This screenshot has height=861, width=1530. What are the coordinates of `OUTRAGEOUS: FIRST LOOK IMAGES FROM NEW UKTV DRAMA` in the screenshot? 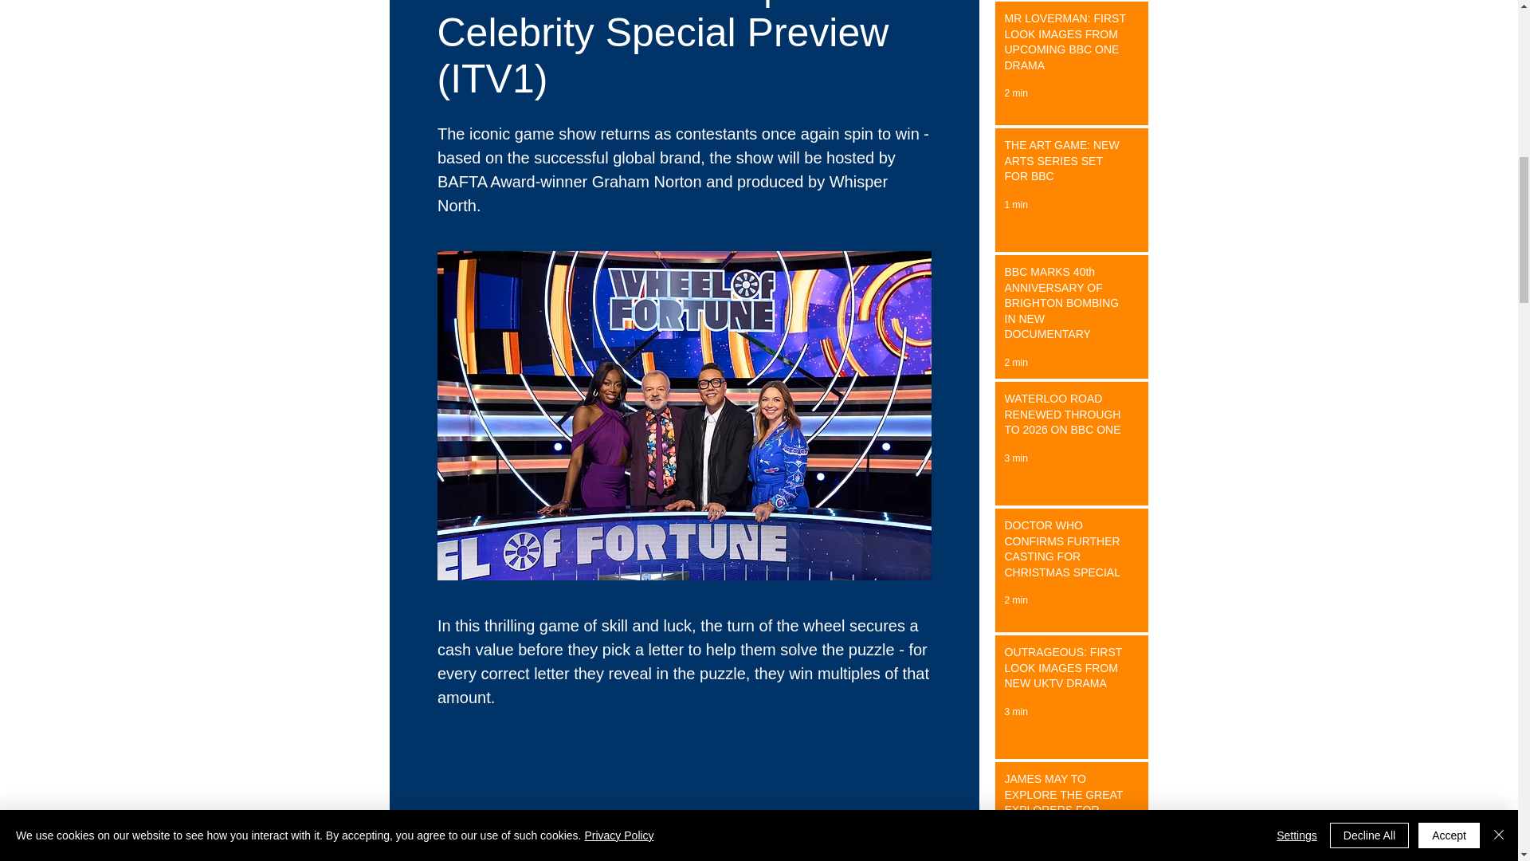 It's located at (1066, 671).